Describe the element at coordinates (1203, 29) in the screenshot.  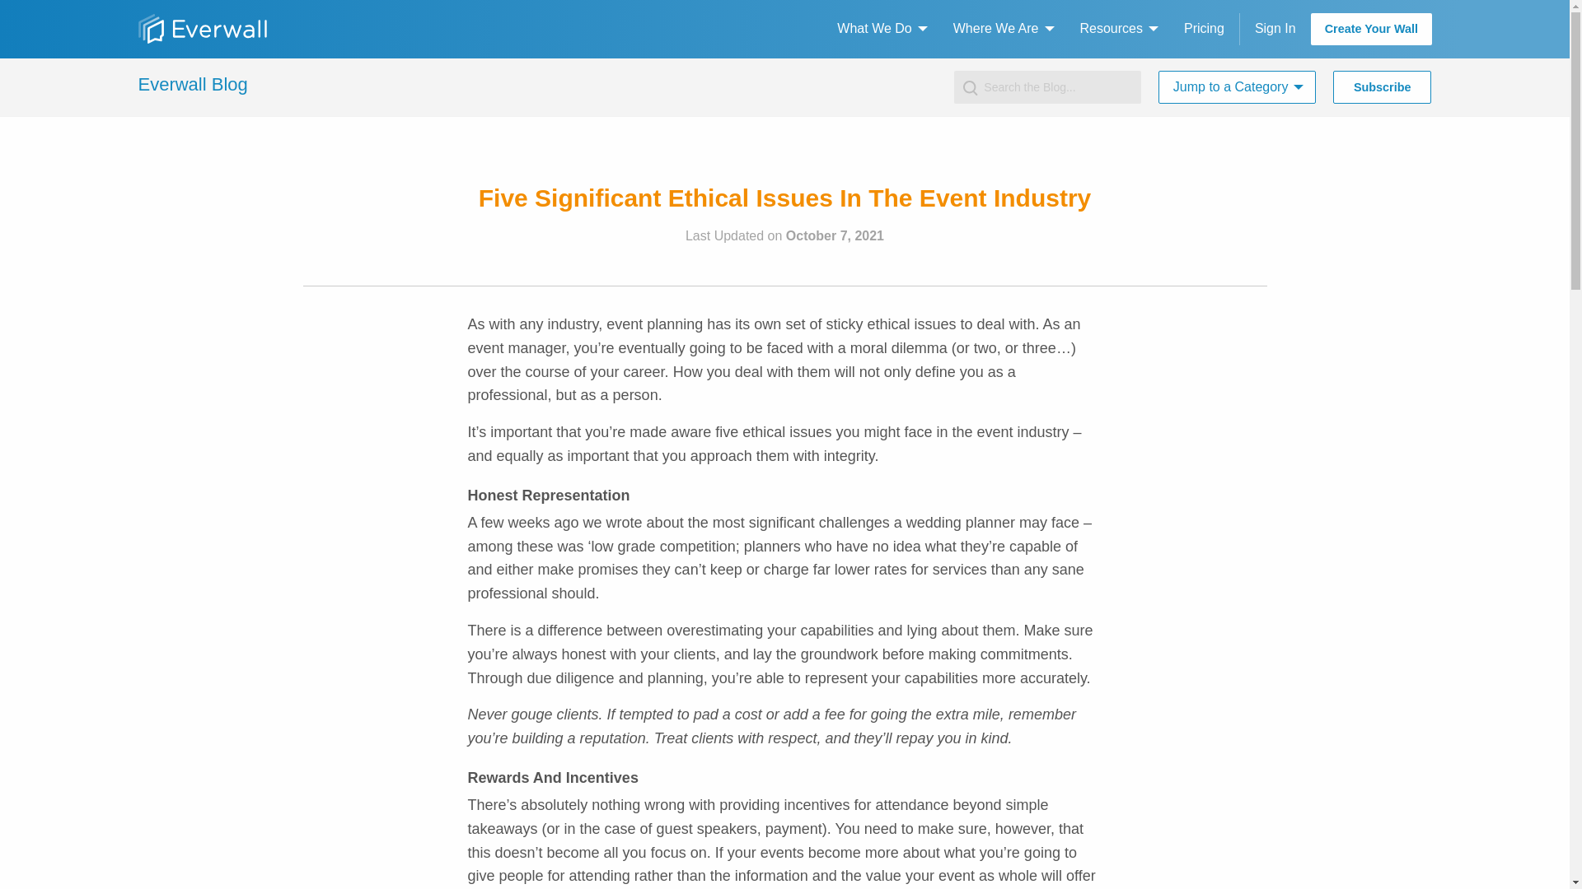
I see `Pricing` at that location.